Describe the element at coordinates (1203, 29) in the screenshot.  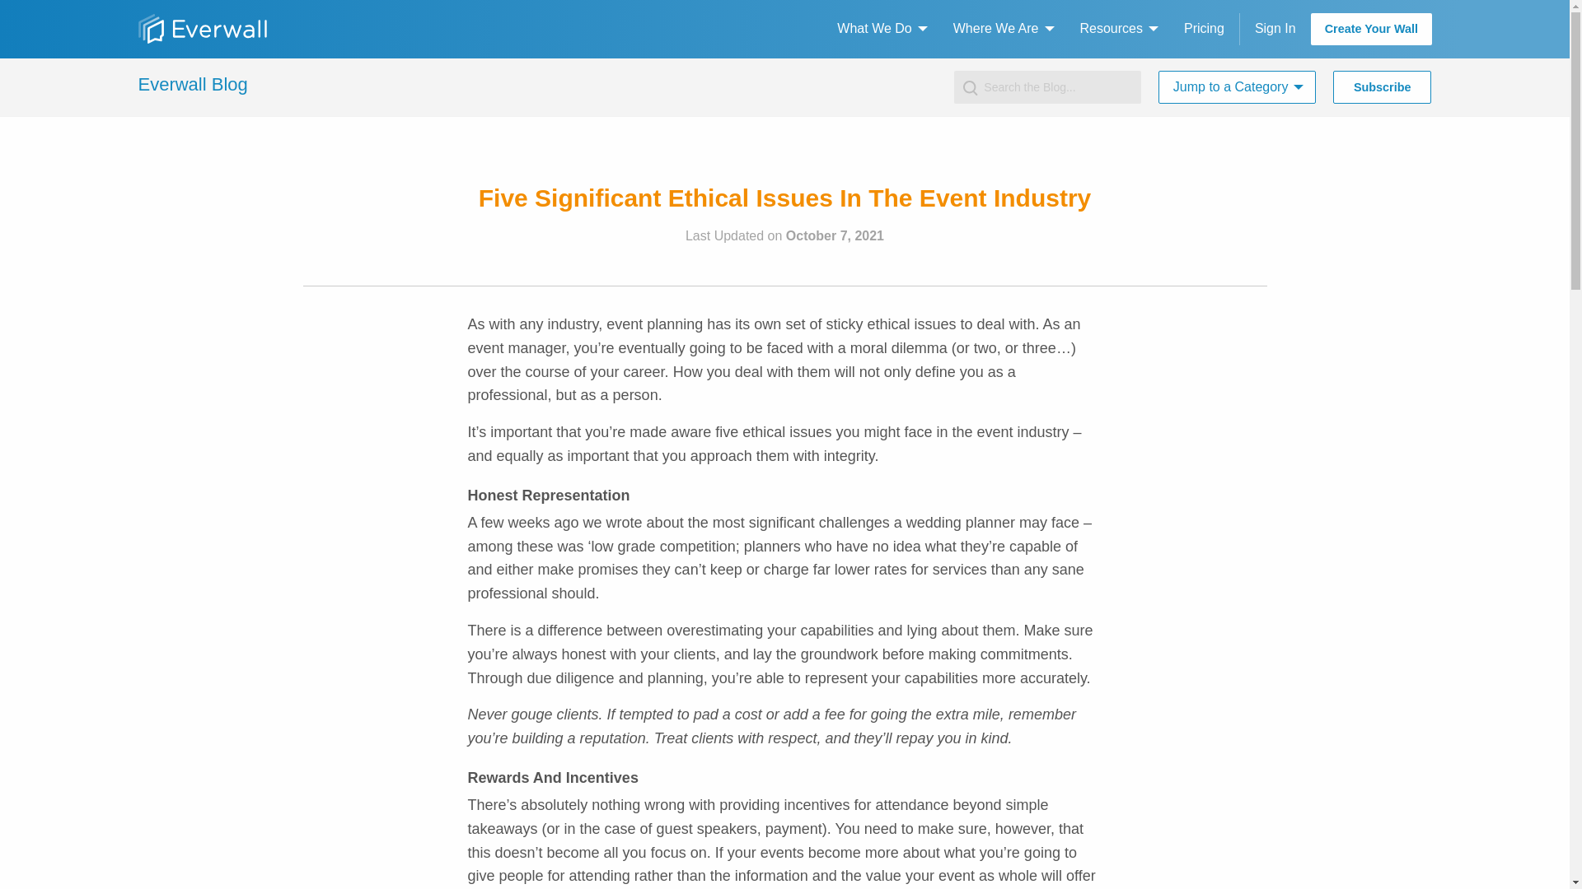
I see `Pricing` at that location.